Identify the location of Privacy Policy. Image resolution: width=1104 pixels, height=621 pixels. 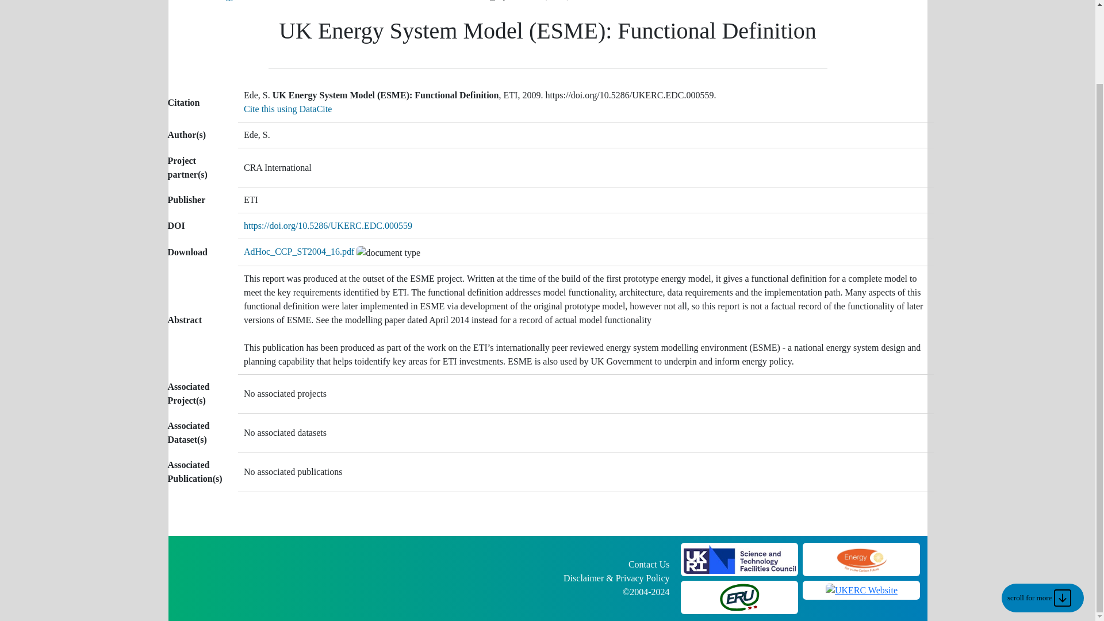
(643, 578).